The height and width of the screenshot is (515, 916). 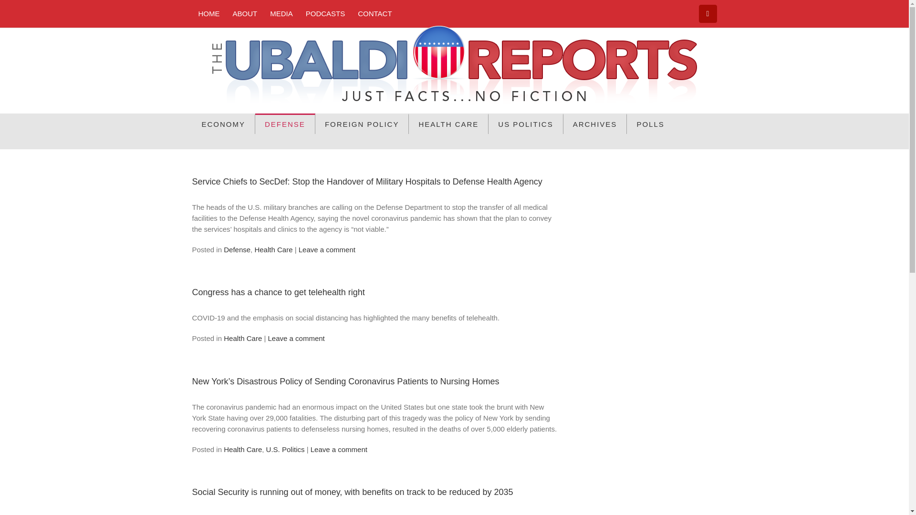 What do you see at coordinates (237, 250) in the screenshot?
I see `Defense` at bounding box center [237, 250].